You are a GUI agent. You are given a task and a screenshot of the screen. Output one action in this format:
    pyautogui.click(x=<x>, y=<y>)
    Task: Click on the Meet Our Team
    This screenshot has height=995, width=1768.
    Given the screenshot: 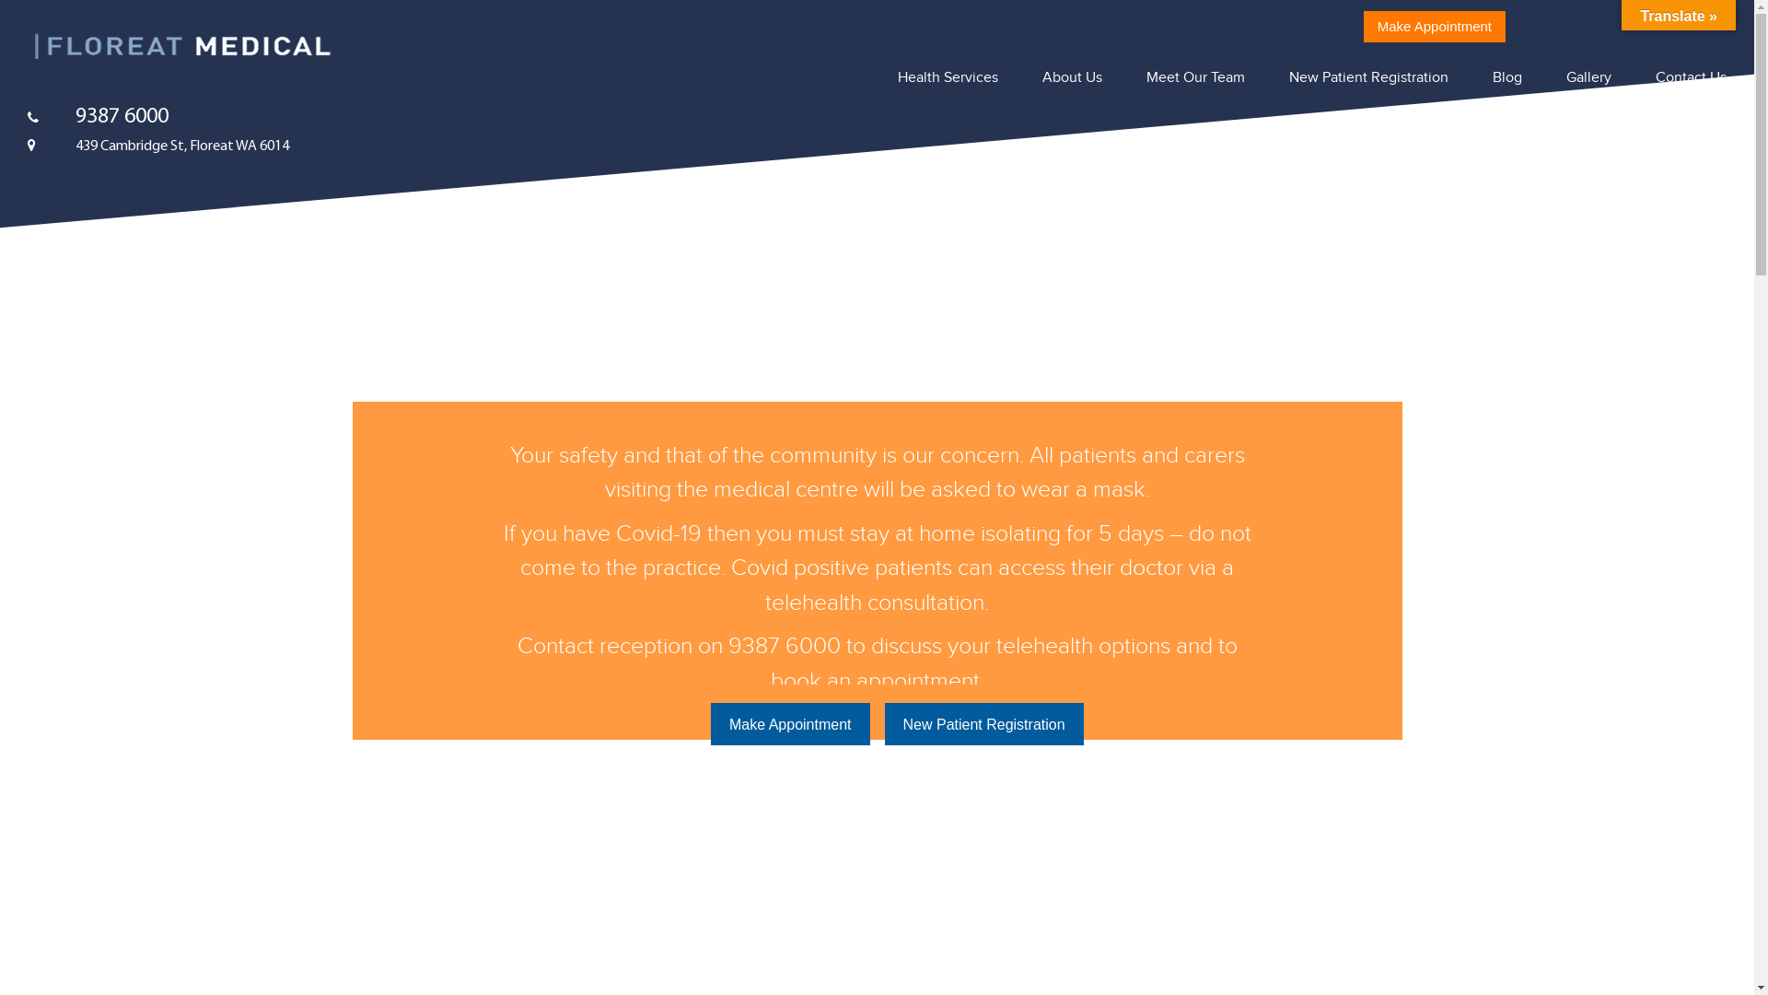 What is the action you would take?
    pyautogui.click(x=1195, y=77)
    